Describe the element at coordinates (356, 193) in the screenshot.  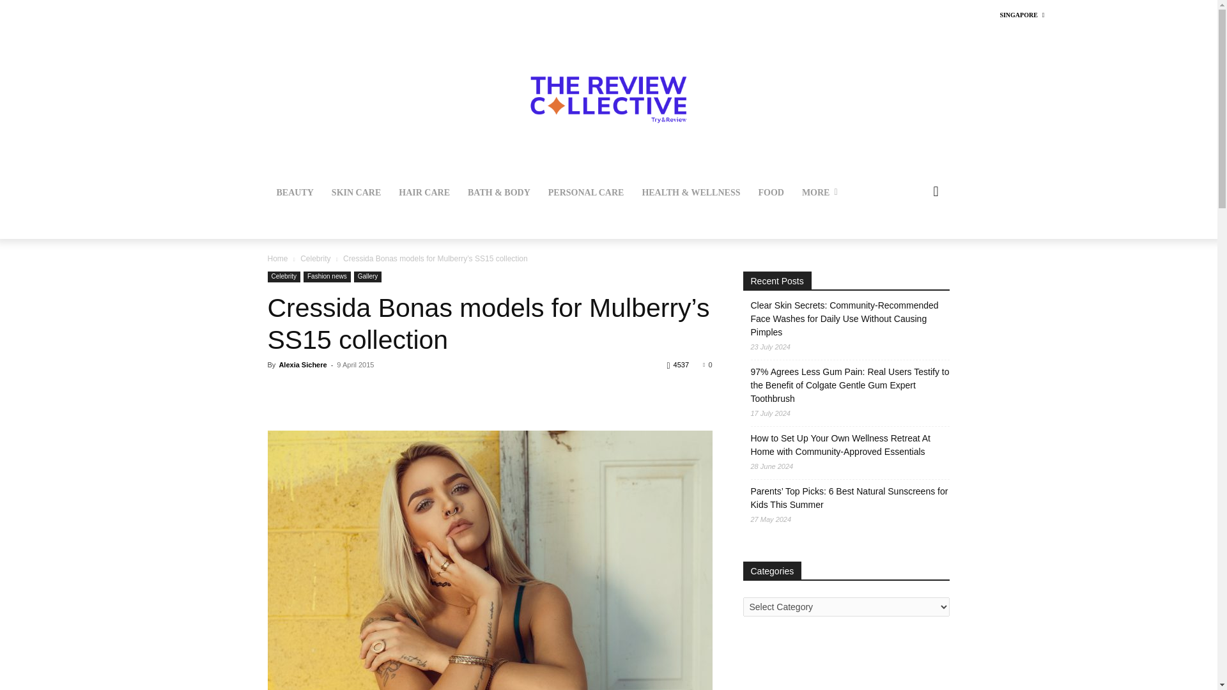
I see `SKIN CARE` at that location.